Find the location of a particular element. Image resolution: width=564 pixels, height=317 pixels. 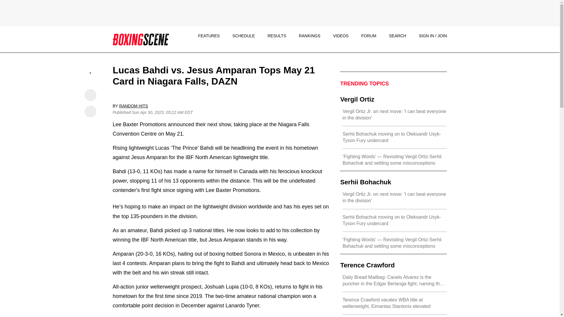

RANKINGS is located at coordinates (310, 36).